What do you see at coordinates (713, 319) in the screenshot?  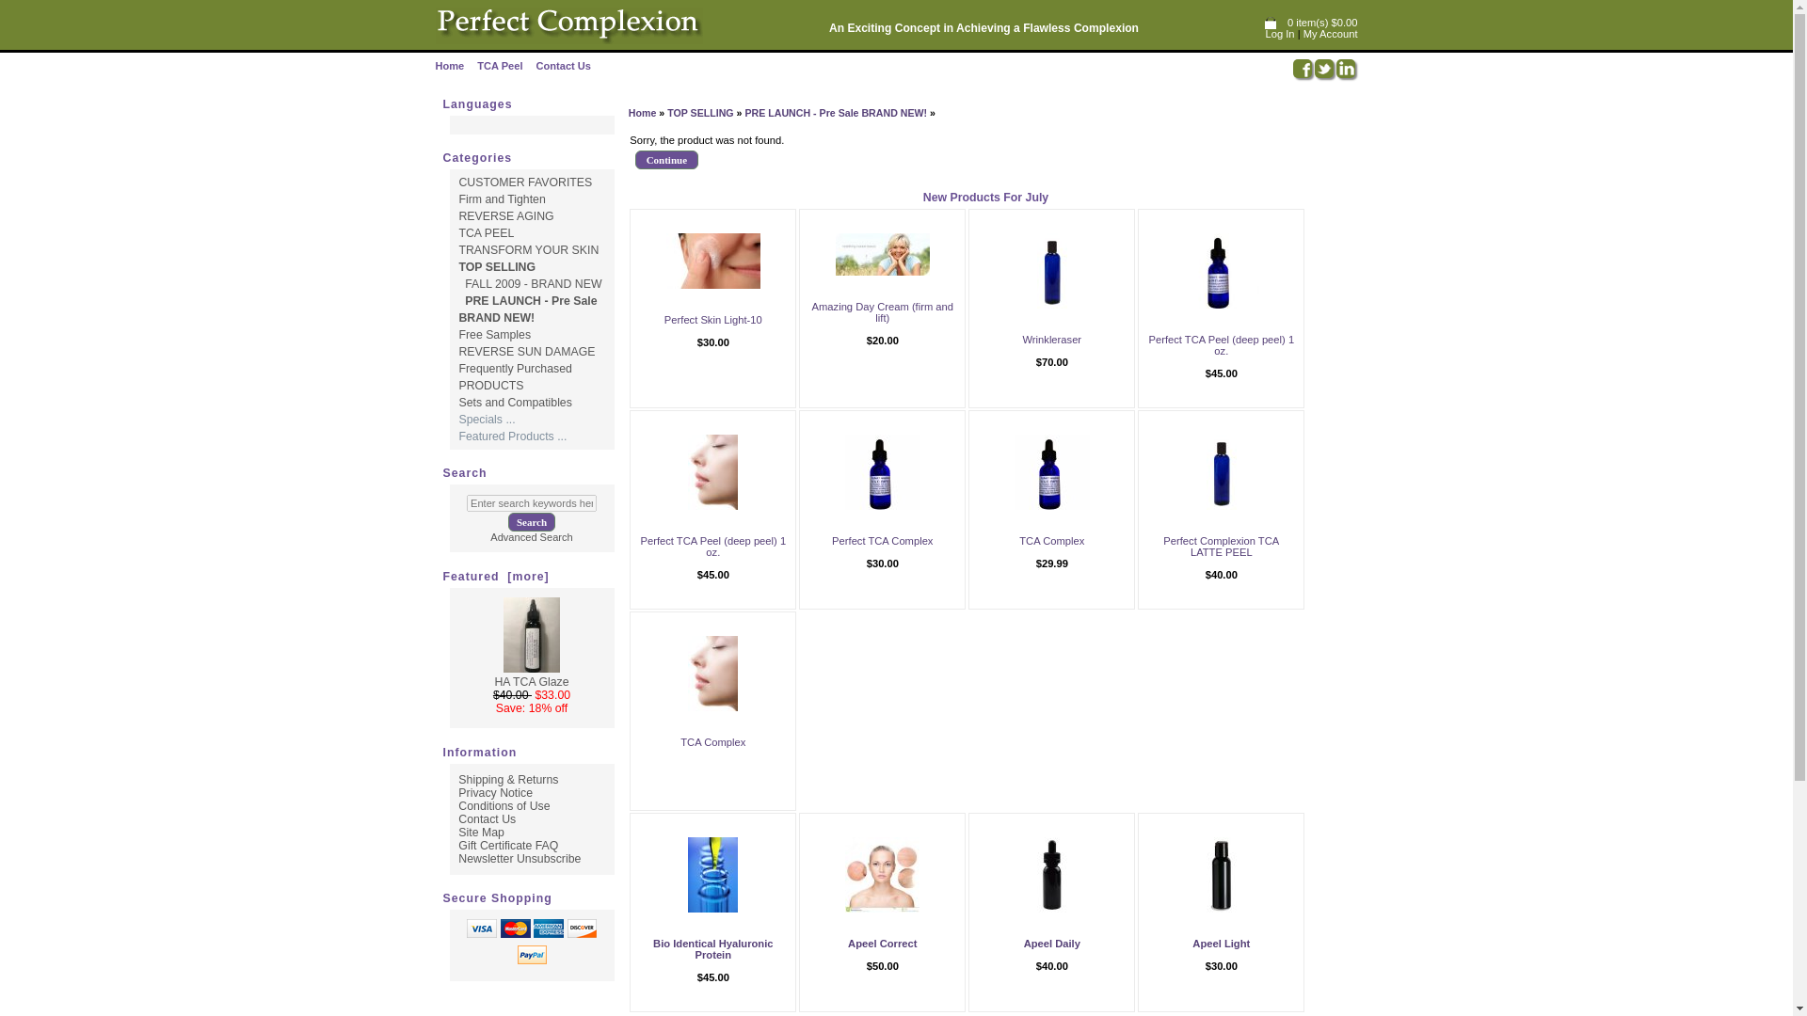 I see `Perfect Skin Light-10` at bounding box center [713, 319].